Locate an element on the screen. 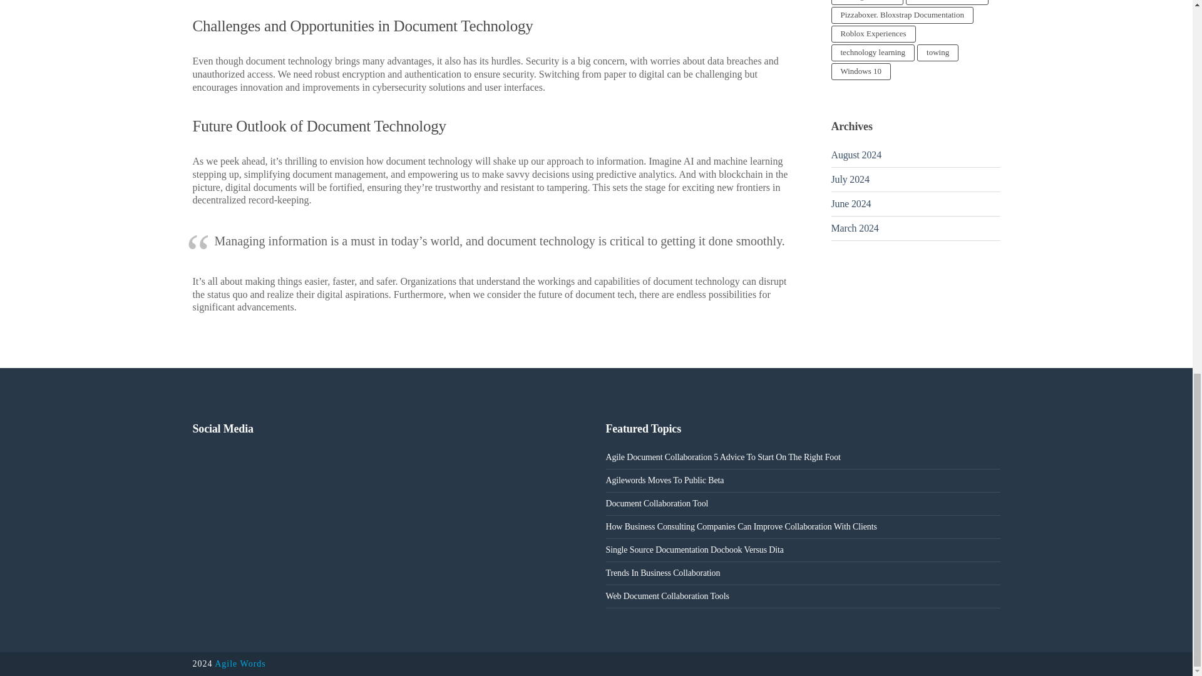  Pizzaboxer. Bloxstrap Documentation is located at coordinates (903, 15).